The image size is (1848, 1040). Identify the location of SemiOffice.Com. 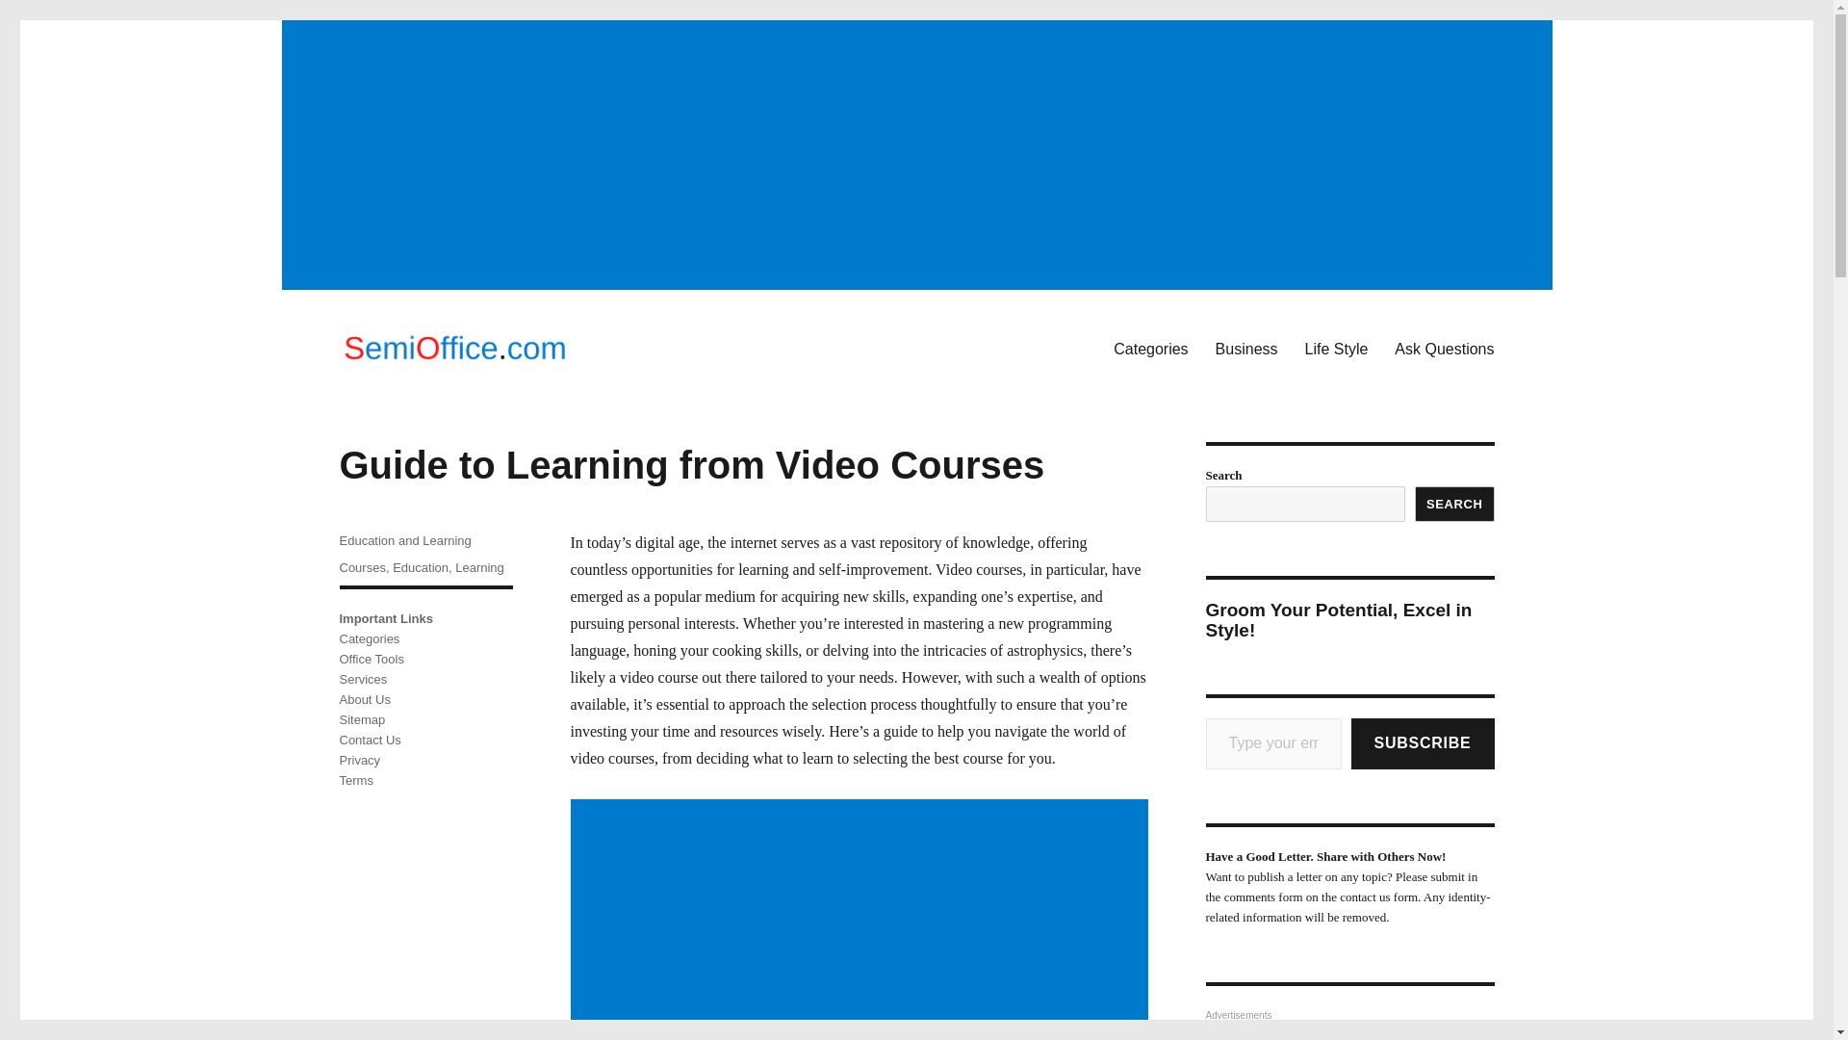
(443, 395).